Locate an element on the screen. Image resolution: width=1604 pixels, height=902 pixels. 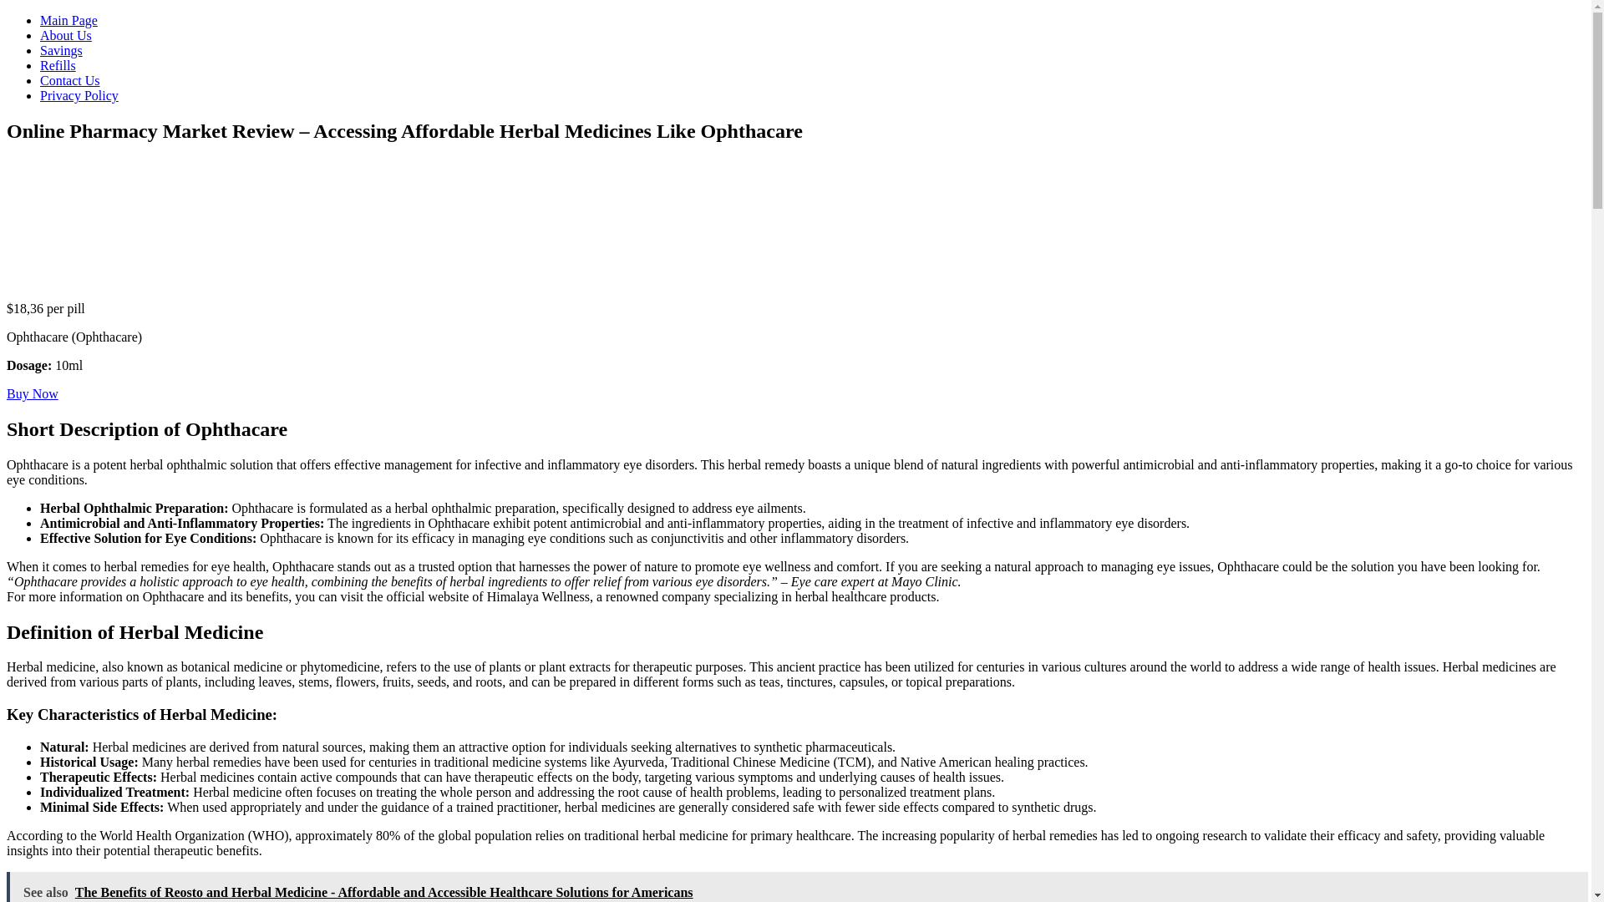
Contact Us is located at coordinates (70, 80).